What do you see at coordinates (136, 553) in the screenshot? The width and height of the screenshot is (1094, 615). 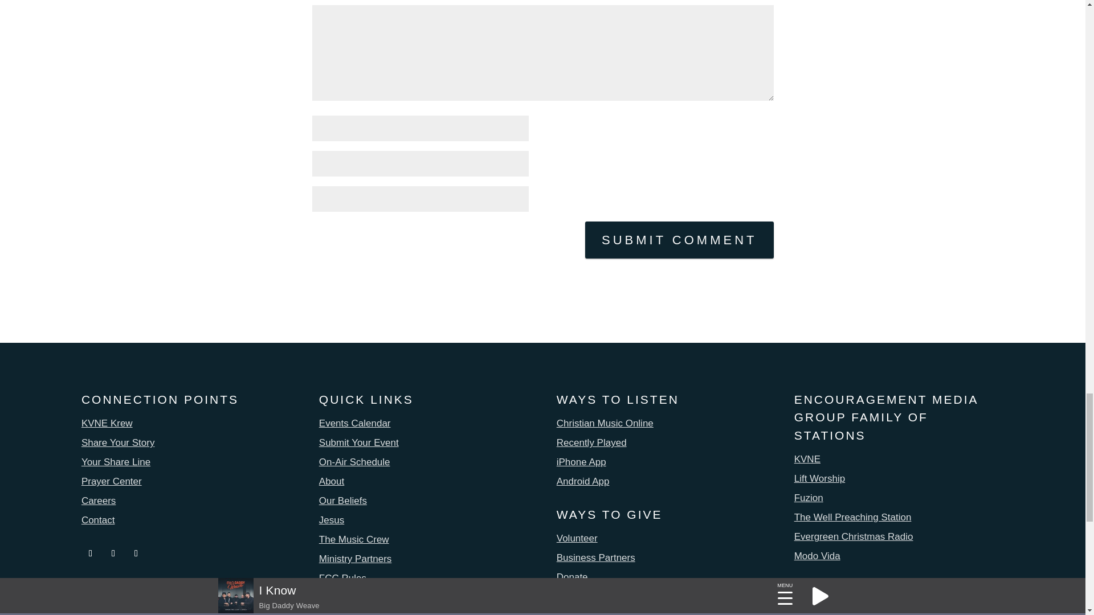 I see `Follow on Vimeo` at bounding box center [136, 553].